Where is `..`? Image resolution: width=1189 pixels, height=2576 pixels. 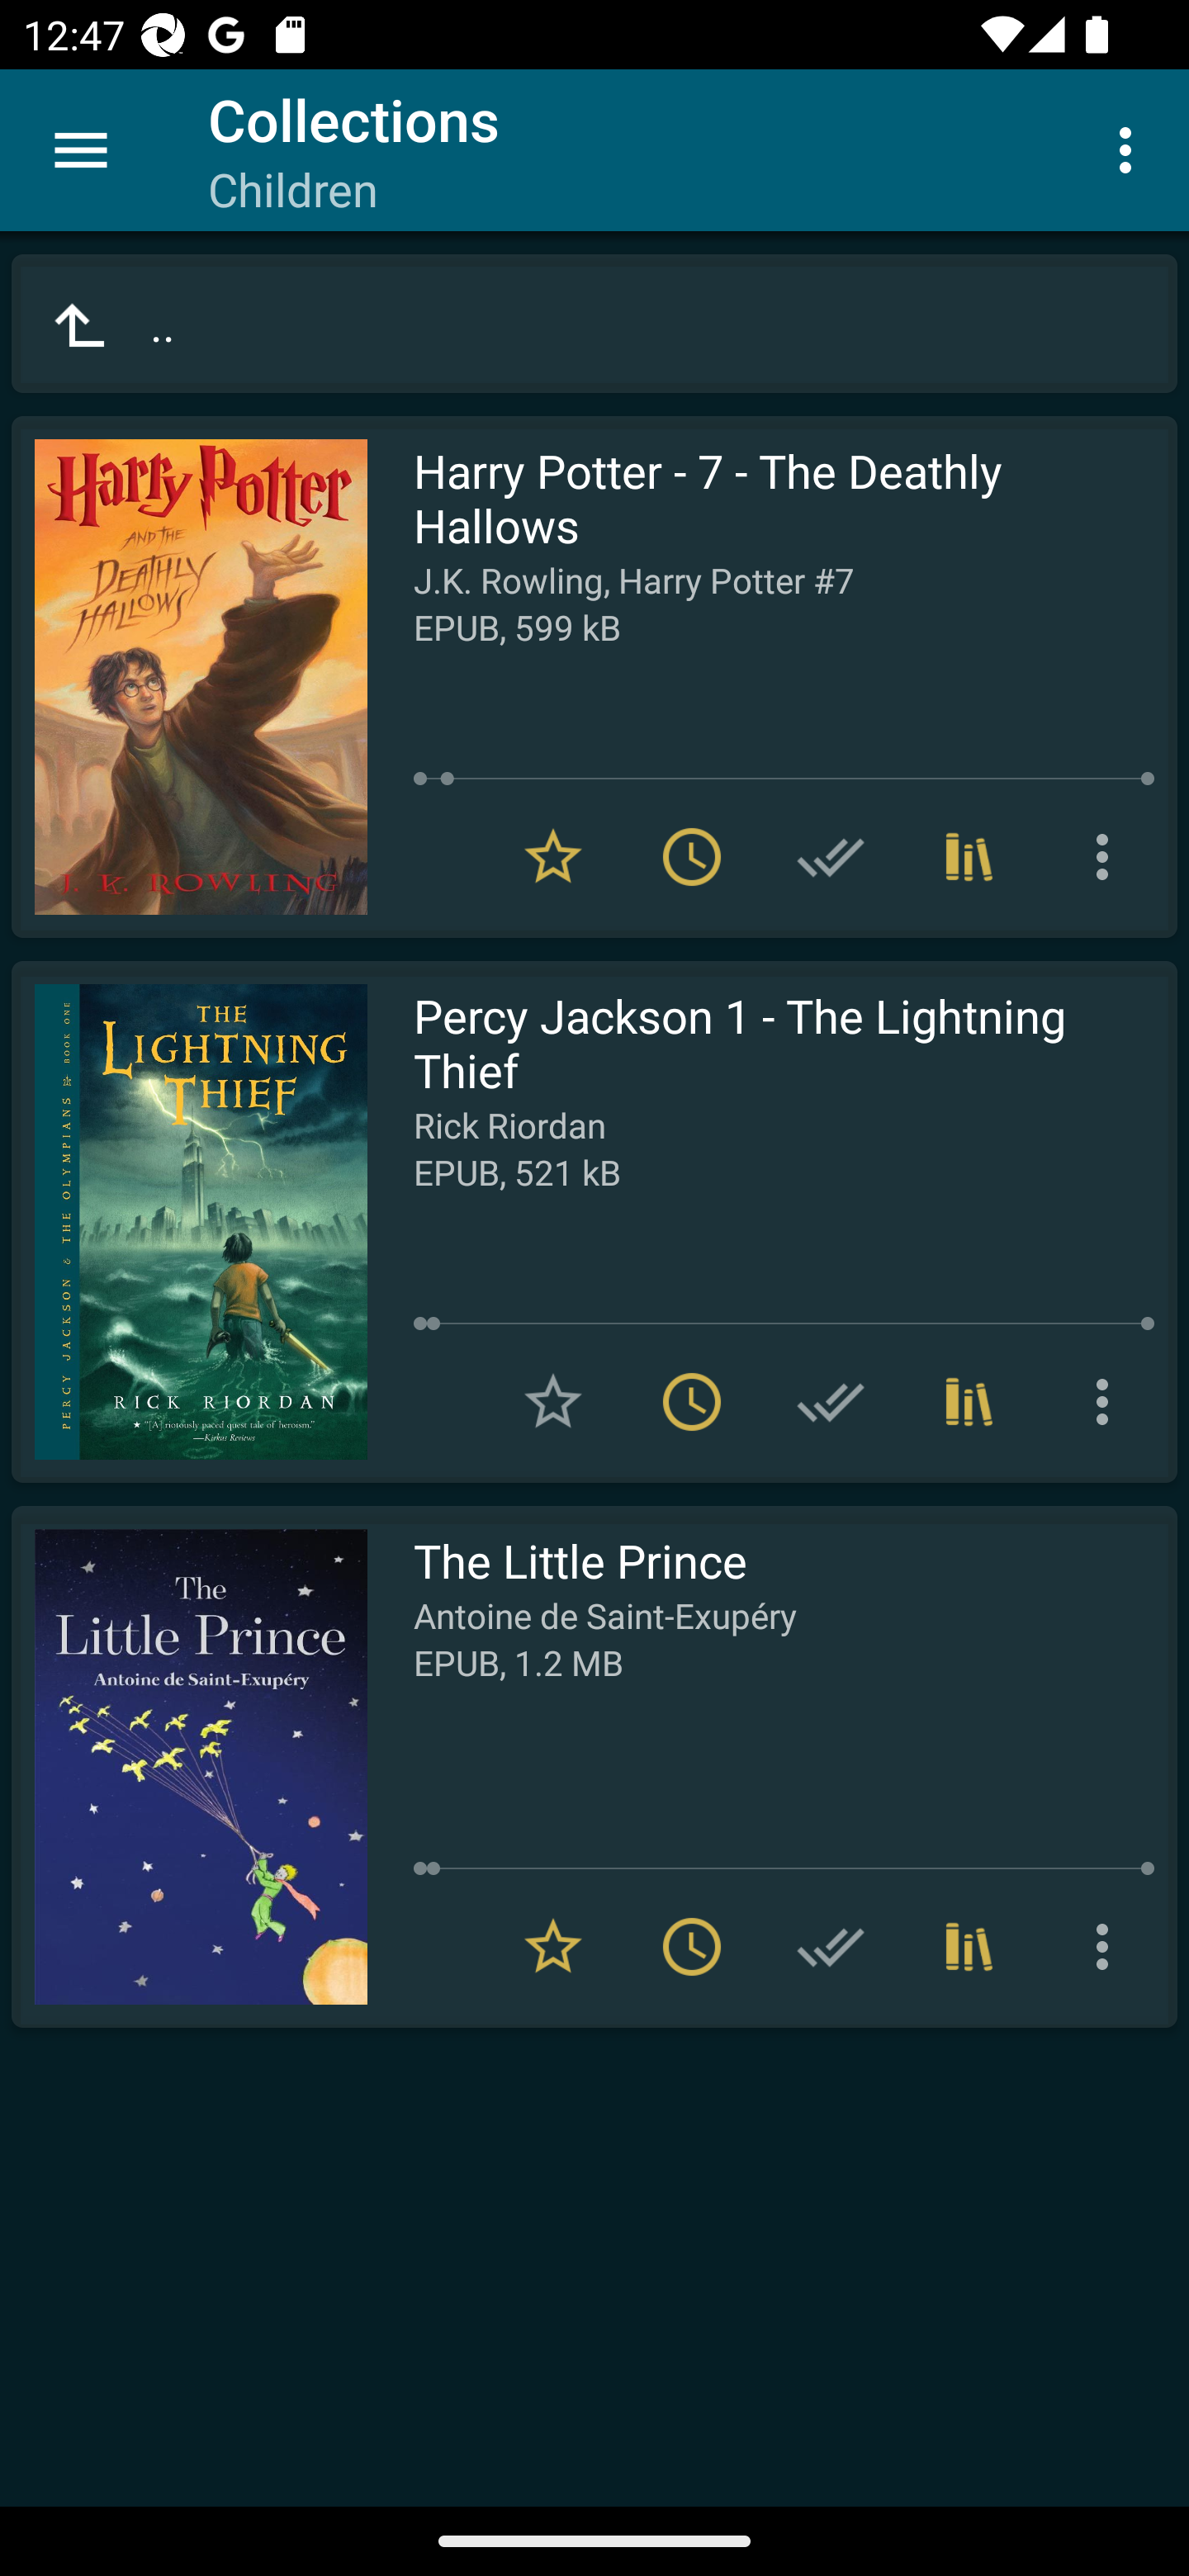 .. is located at coordinates (594, 324).